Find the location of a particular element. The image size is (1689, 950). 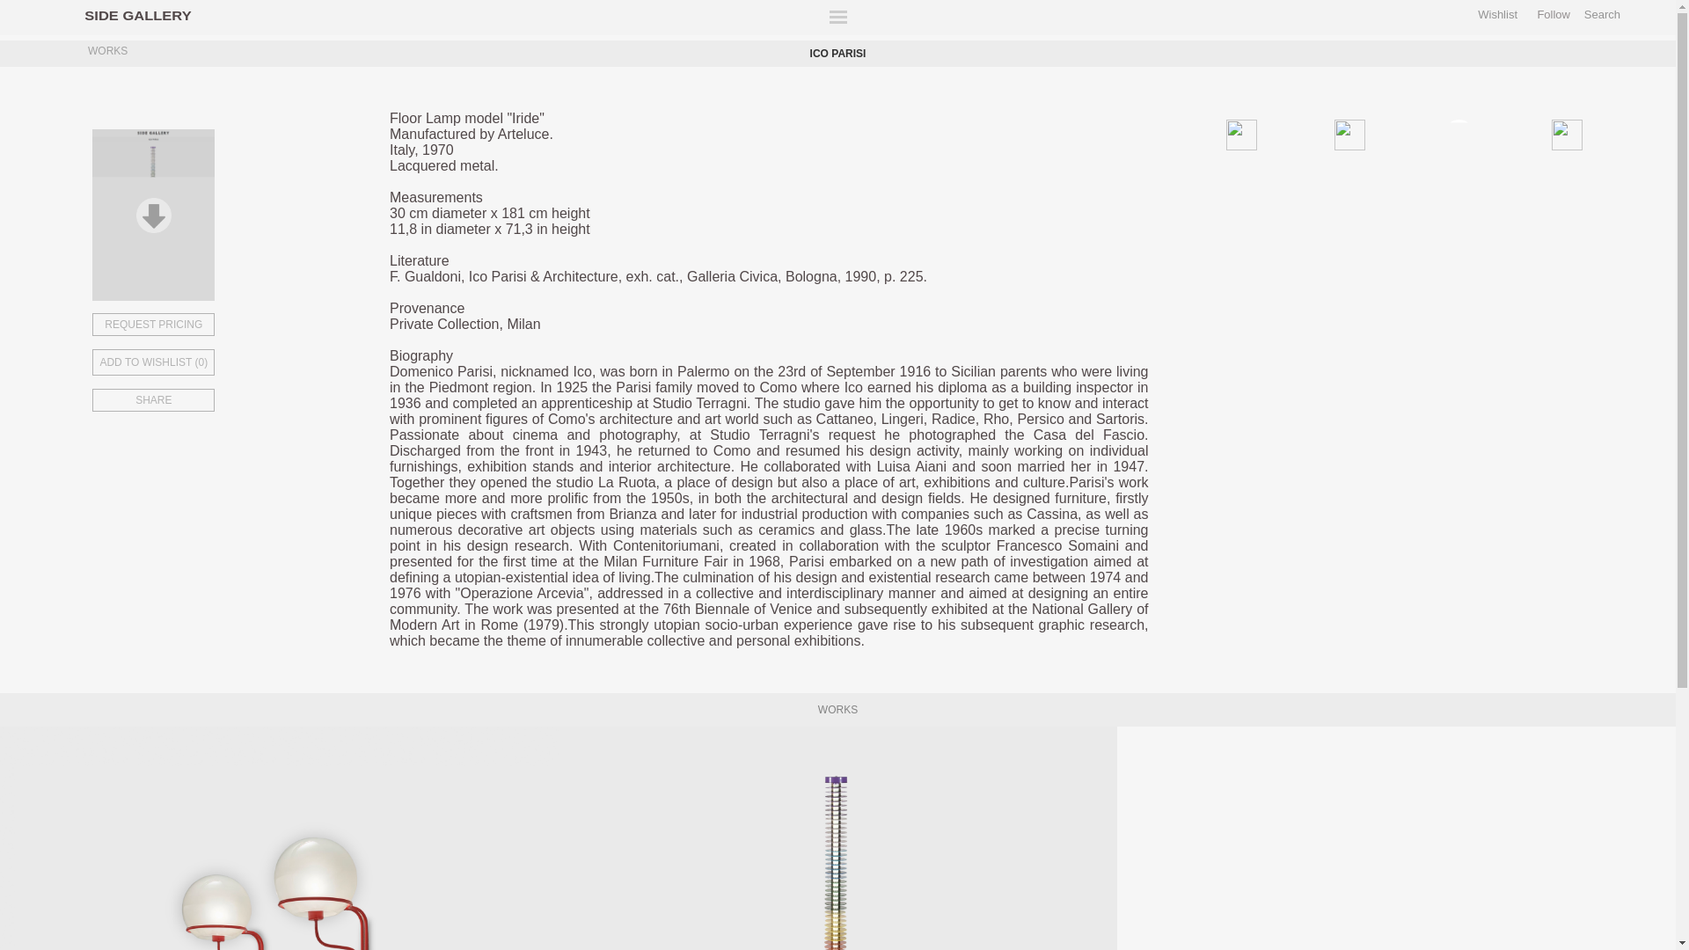

Bookmark This is located at coordinates (216, 358).